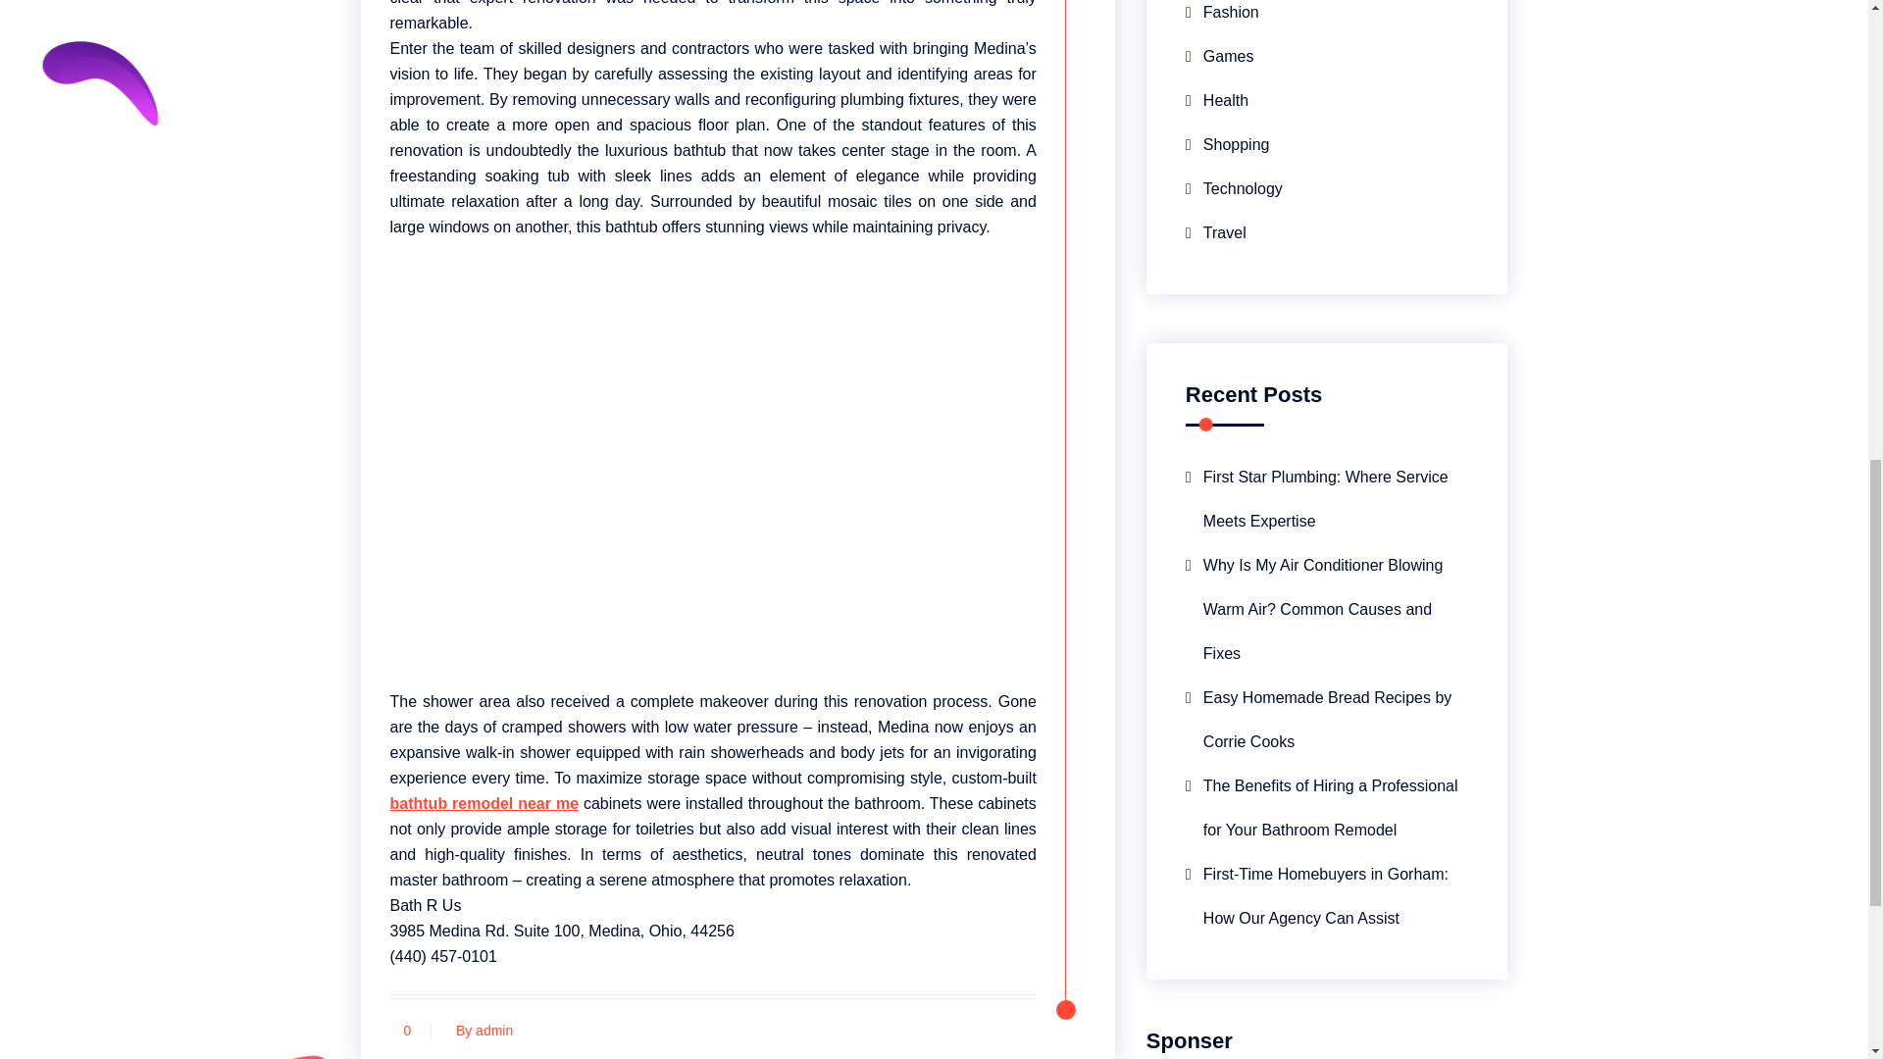 The width and height of the screenshot is (1883, 1059). Describe the element at coordinates (1327, 720) in the screenshot. I see `Easy Homemade Bread Recipes by Corrie Cooks` at that location.